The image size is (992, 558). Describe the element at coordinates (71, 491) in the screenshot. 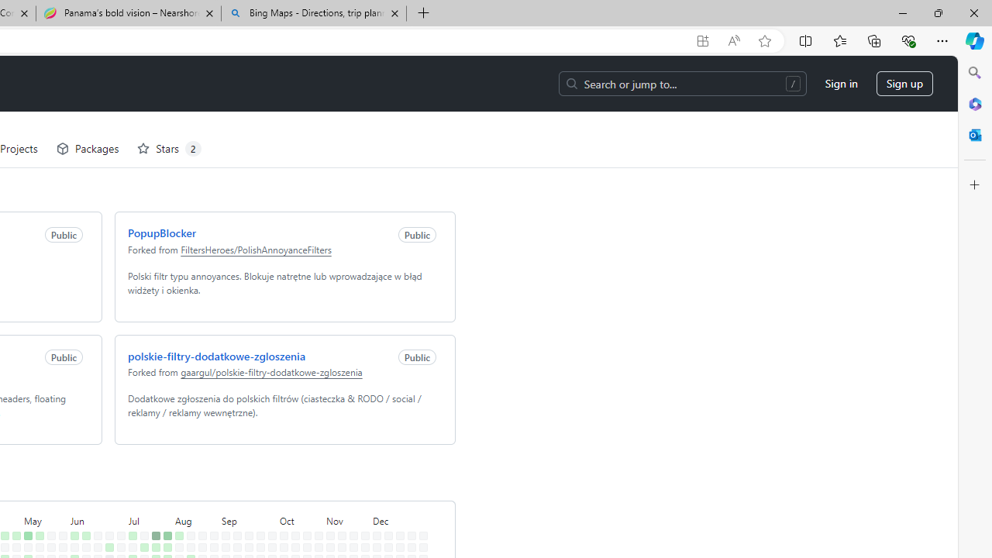

I see `No contributions on June 3rd.` at that location.